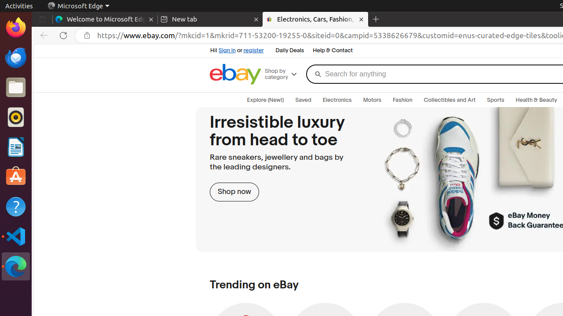 The width and height of the screenshot is (563, 316). I want to click on Tab actions menu, so click(42, 19).